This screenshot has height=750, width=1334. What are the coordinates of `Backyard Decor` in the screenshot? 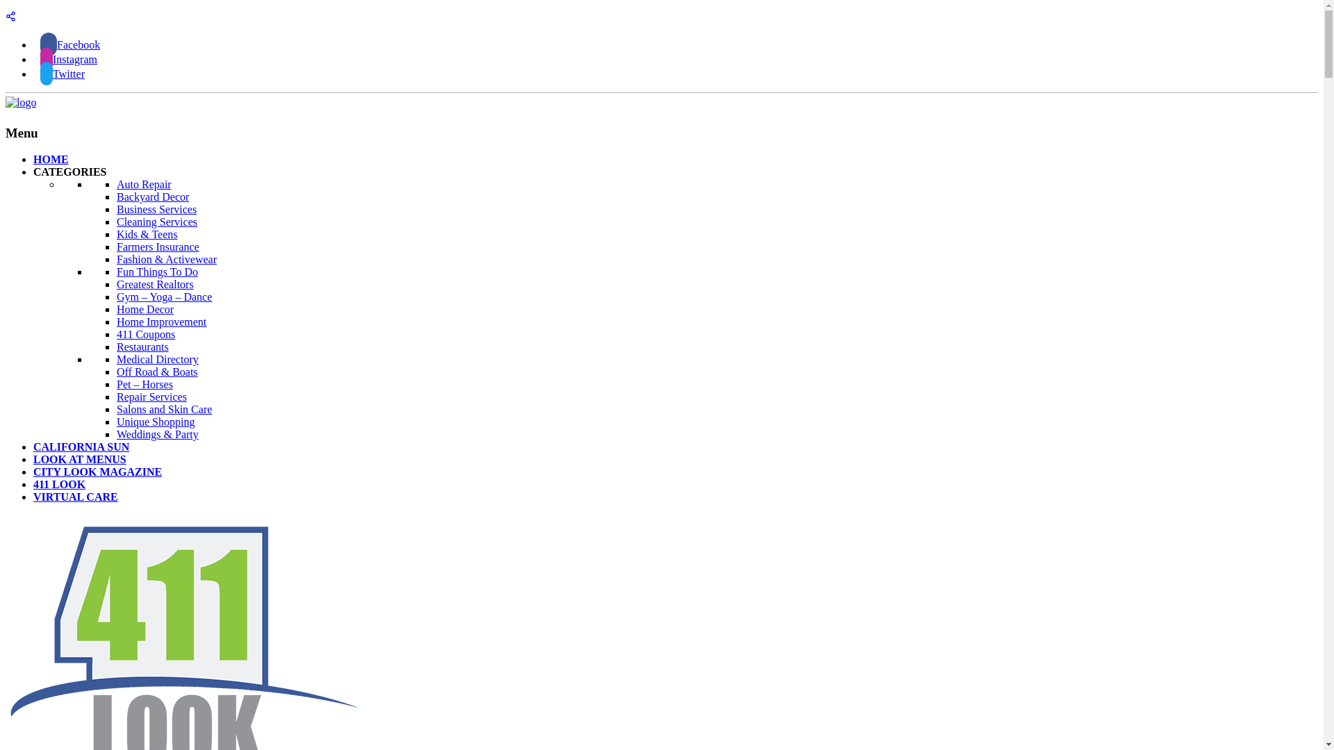 It's located at (153, 197).